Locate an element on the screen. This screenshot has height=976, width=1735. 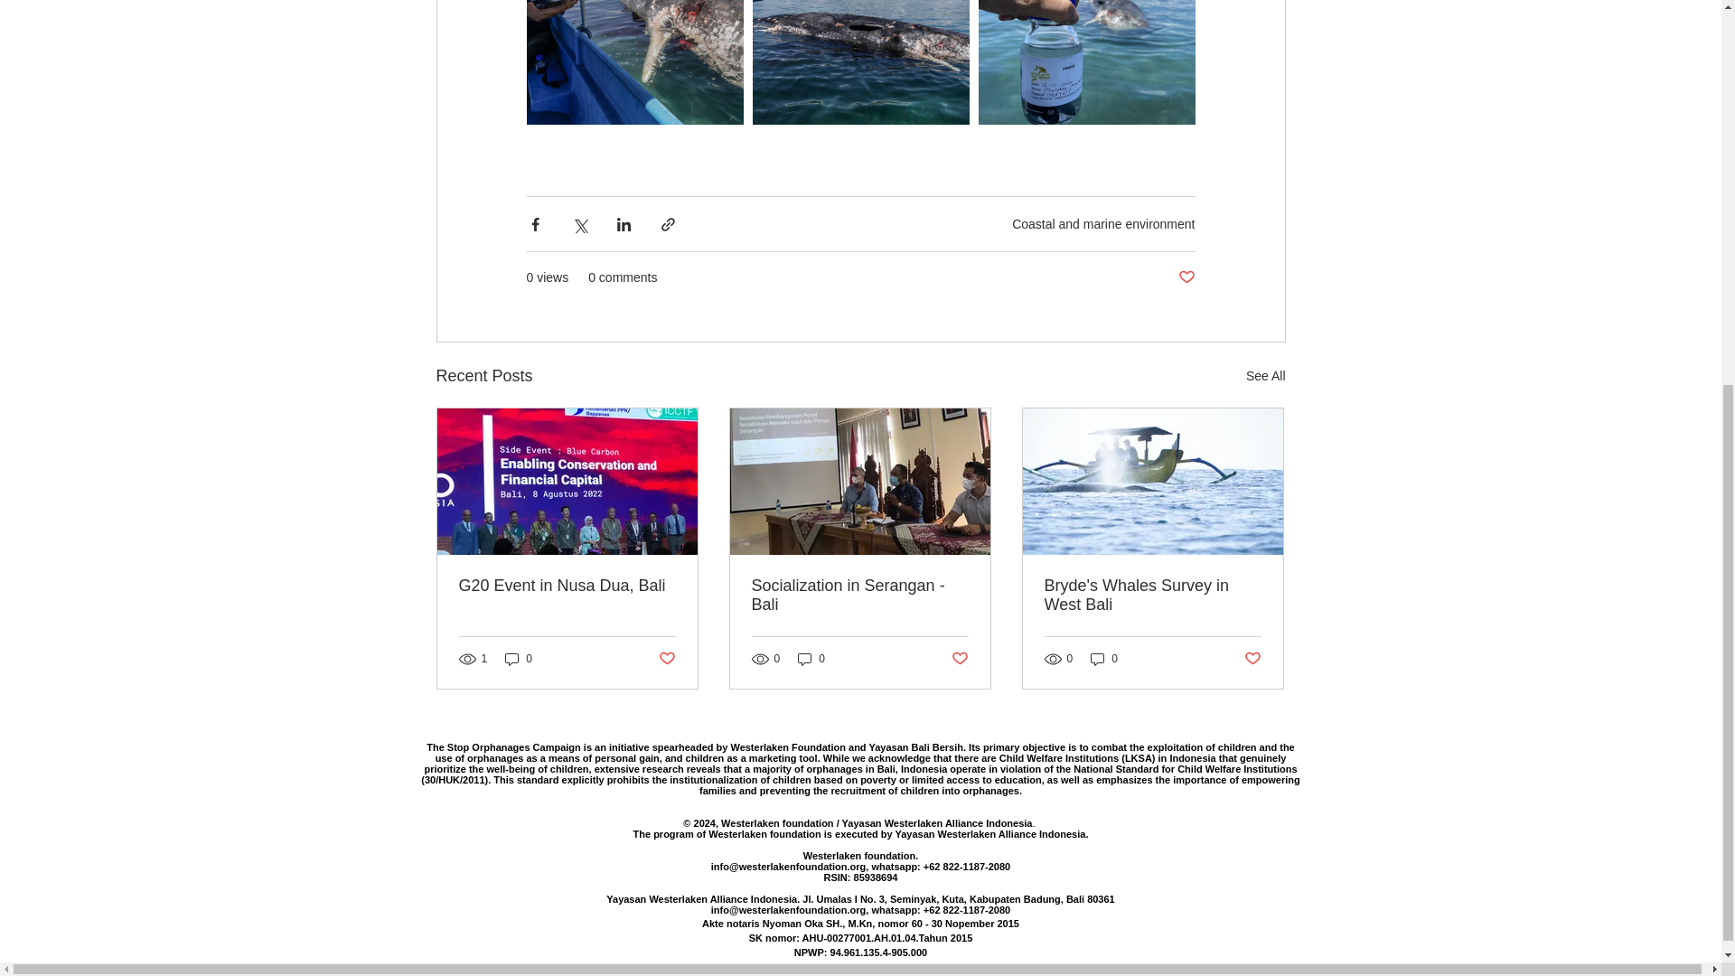
Post not marked as liked is located at coordinates (1252, 659).